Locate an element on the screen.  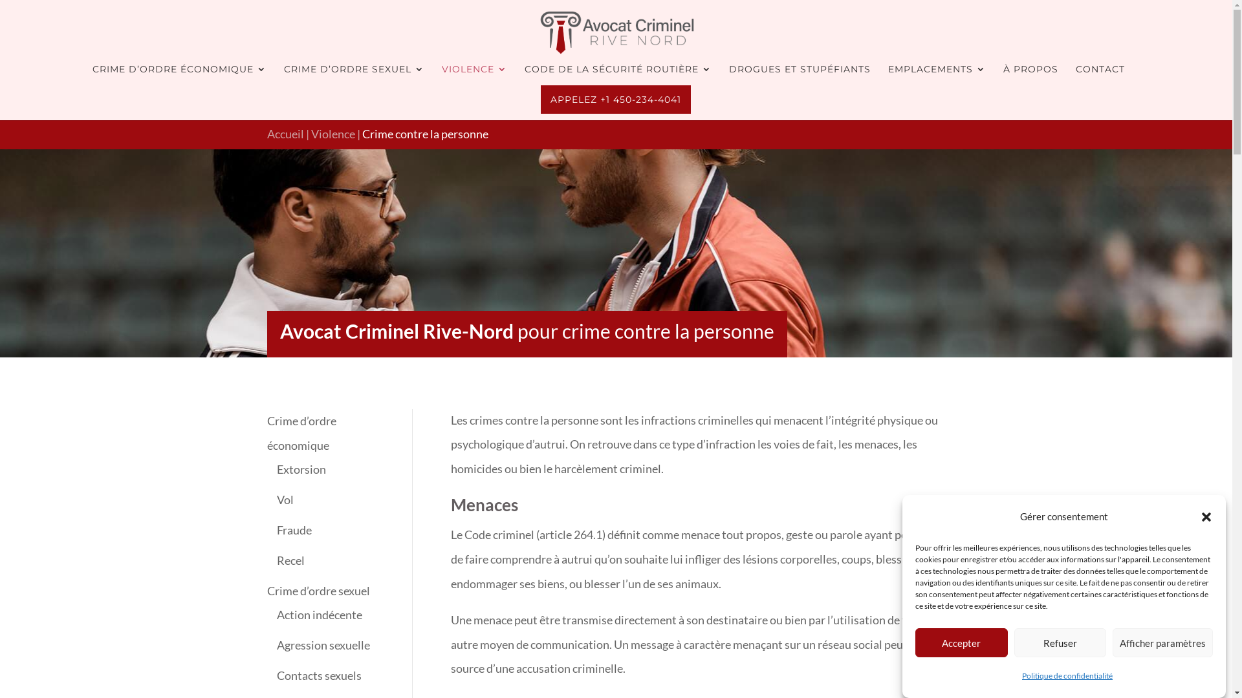
CONTACT is located at coordinates (1100, 75).